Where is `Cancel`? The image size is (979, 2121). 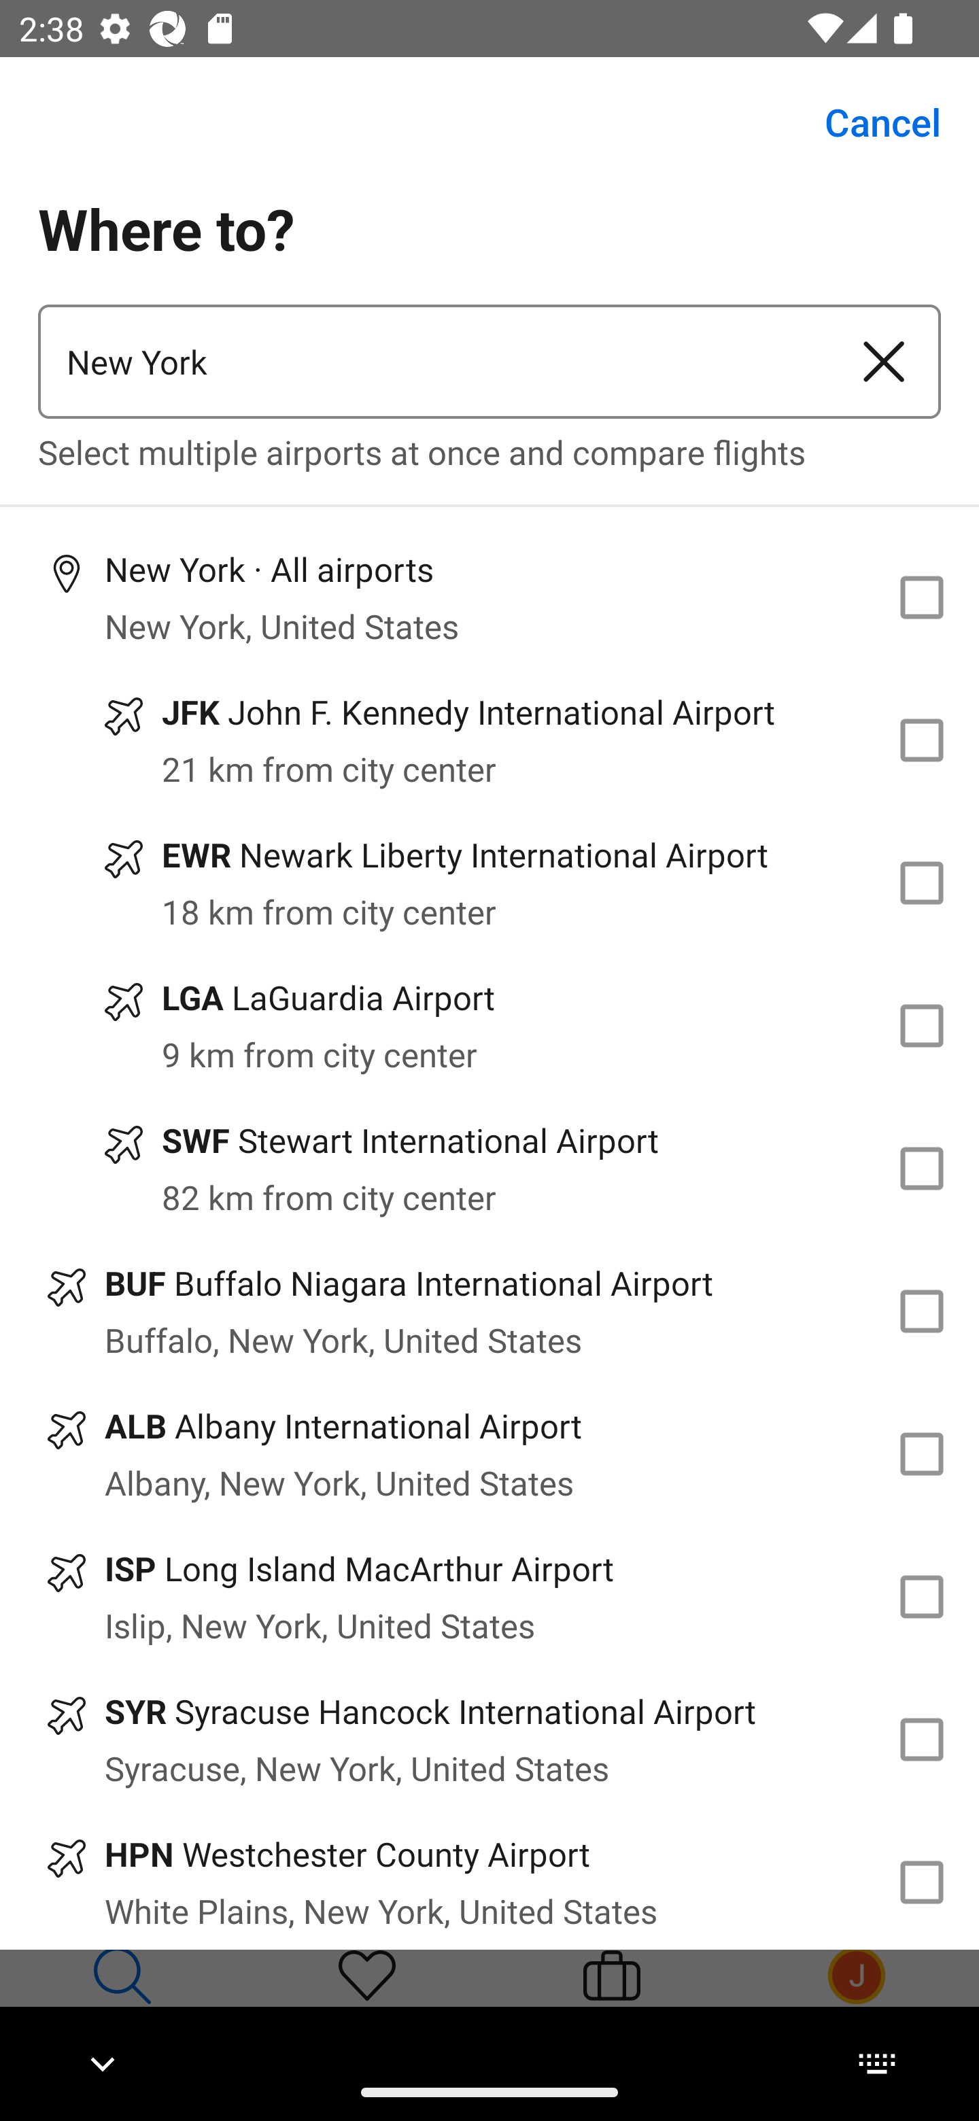 Cancel is located at coordinates (868, 122).